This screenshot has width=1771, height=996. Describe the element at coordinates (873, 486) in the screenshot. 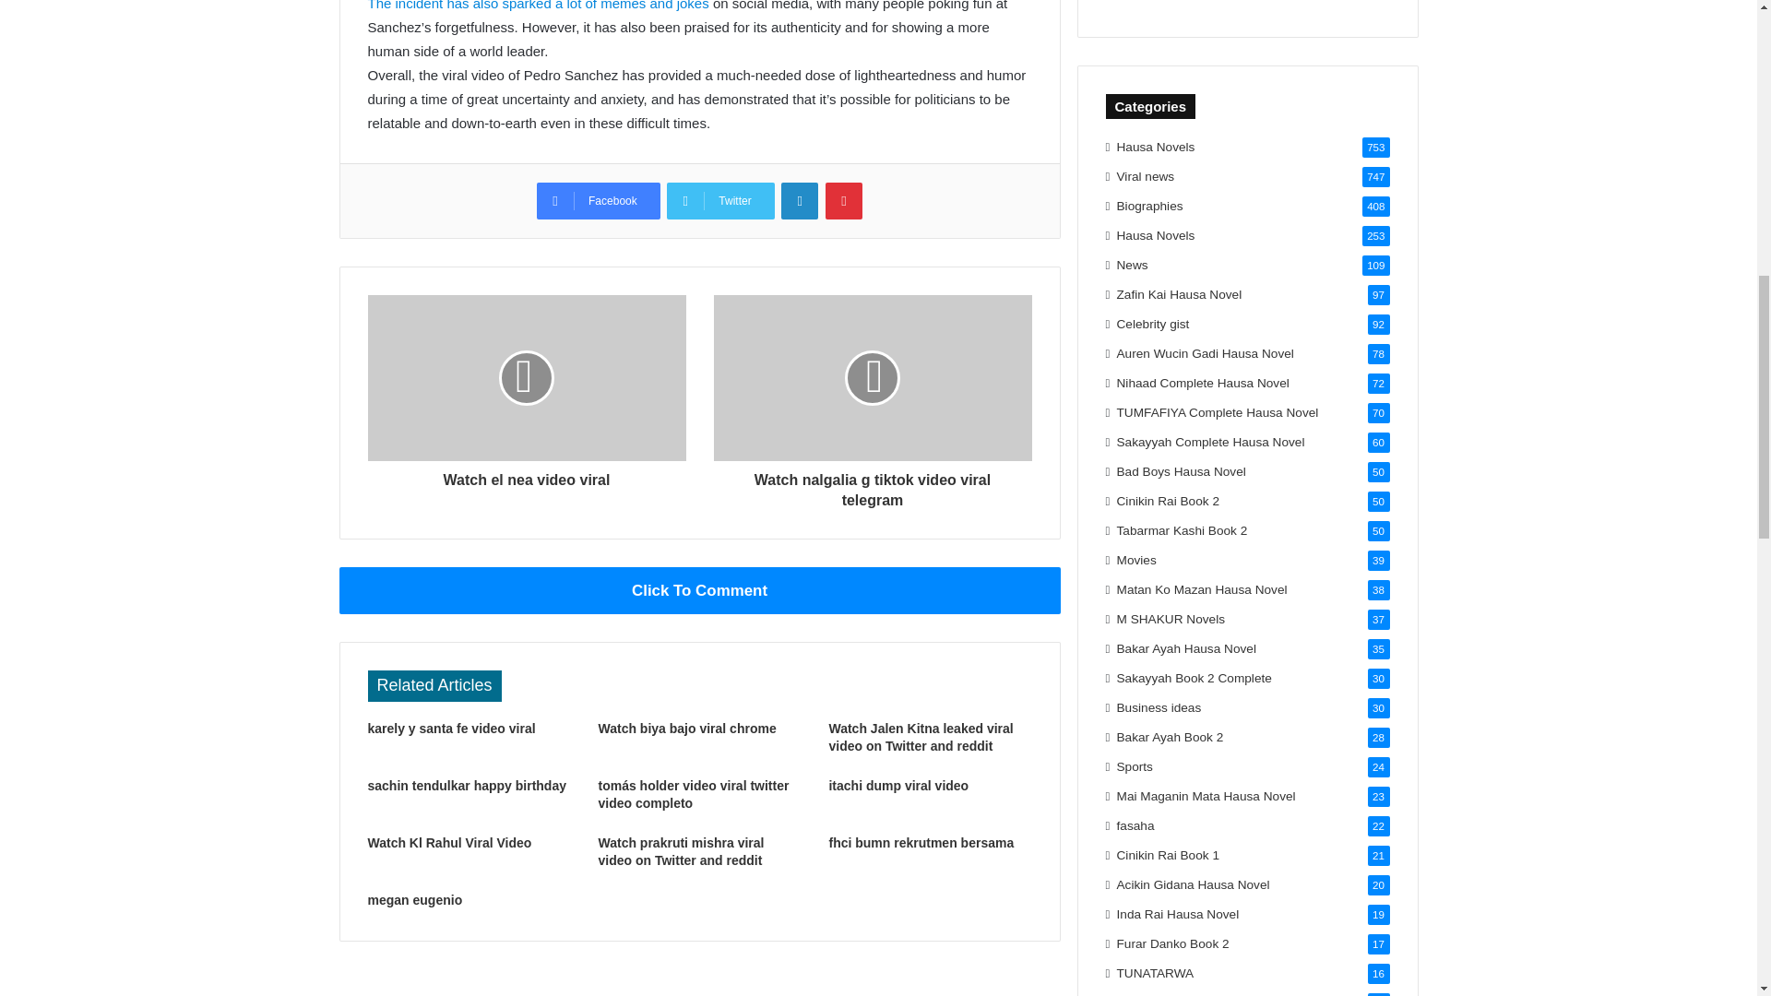

I see `Watch nalgalia g tiktok video viral telegram` at that location.